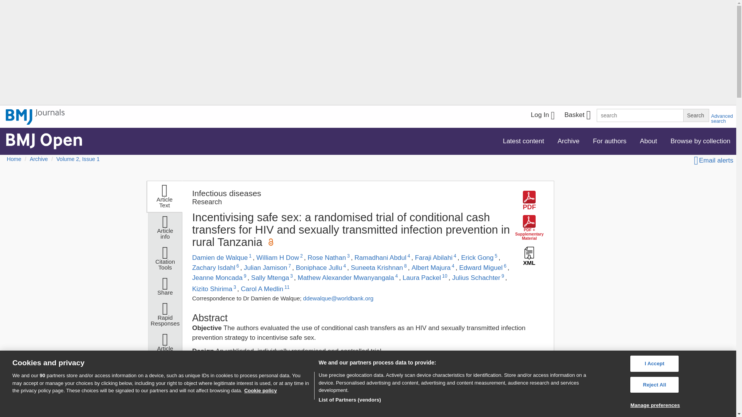 This screenshot has width=742, height=417. I want to click on Latest content, so click(523, 141).